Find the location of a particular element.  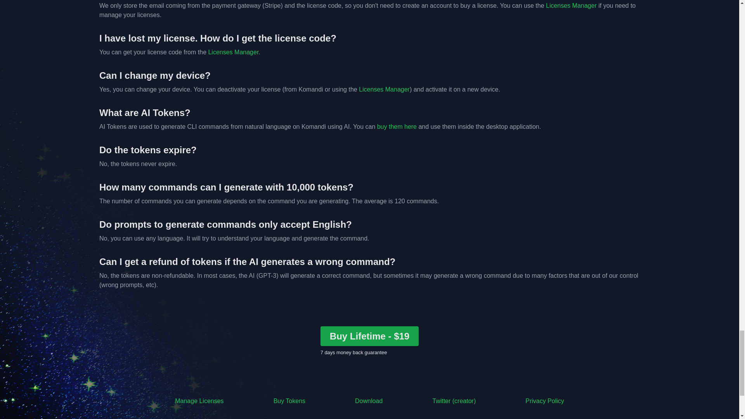

buy them here is located at coordinates (397, 126).